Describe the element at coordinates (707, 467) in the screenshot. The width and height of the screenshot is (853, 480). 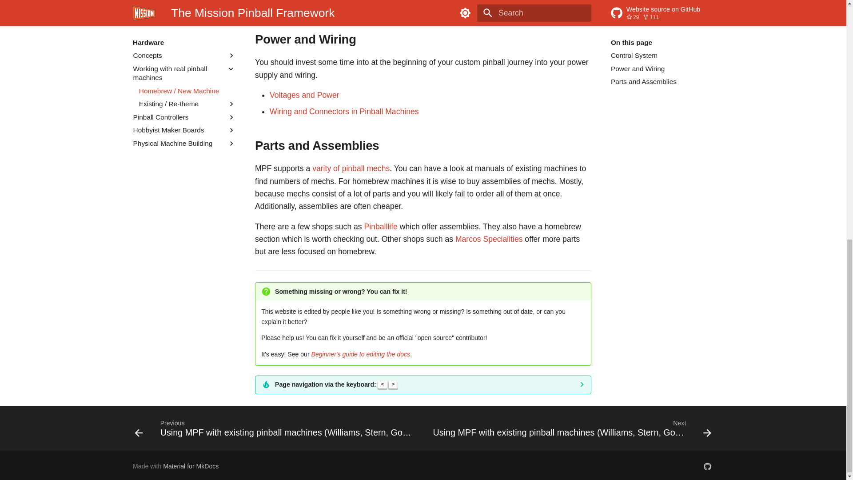
I see `github.com` at that location.